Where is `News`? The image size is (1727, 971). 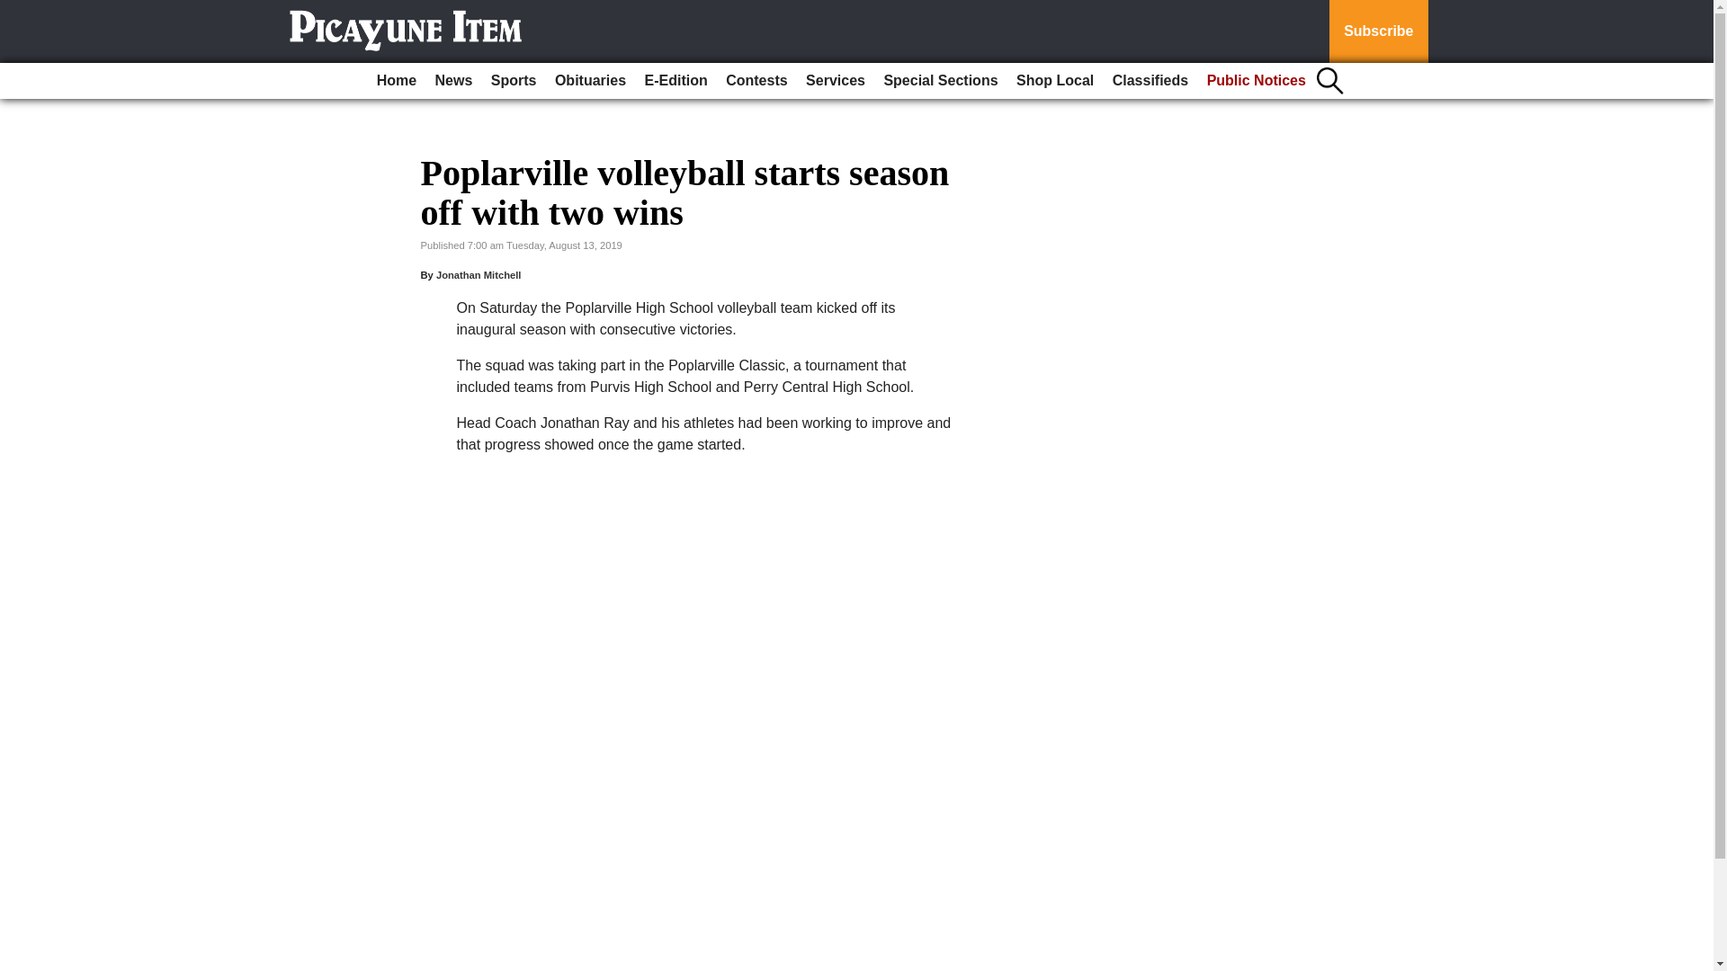 News is located at coordinates (453, 81).